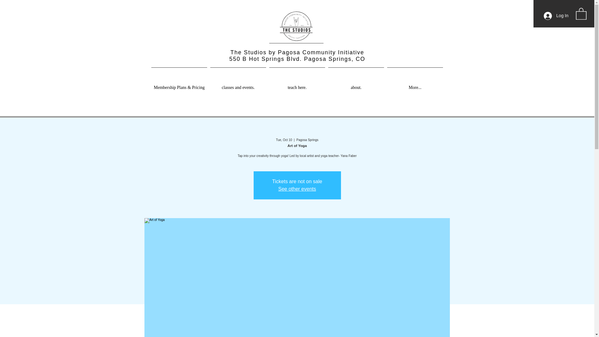 This screenshot has height=337, width=599. Describe the element at coordinates (556, 16) in the screenshot. I see `Log In` at that location.